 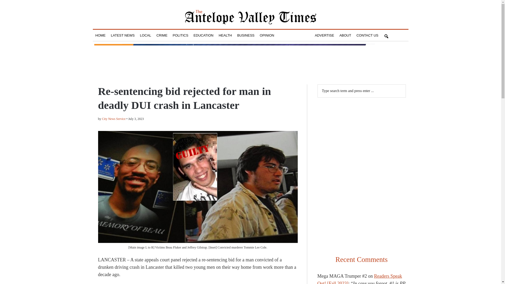 I want to click on Advertisement, so click(x=361, y=137).